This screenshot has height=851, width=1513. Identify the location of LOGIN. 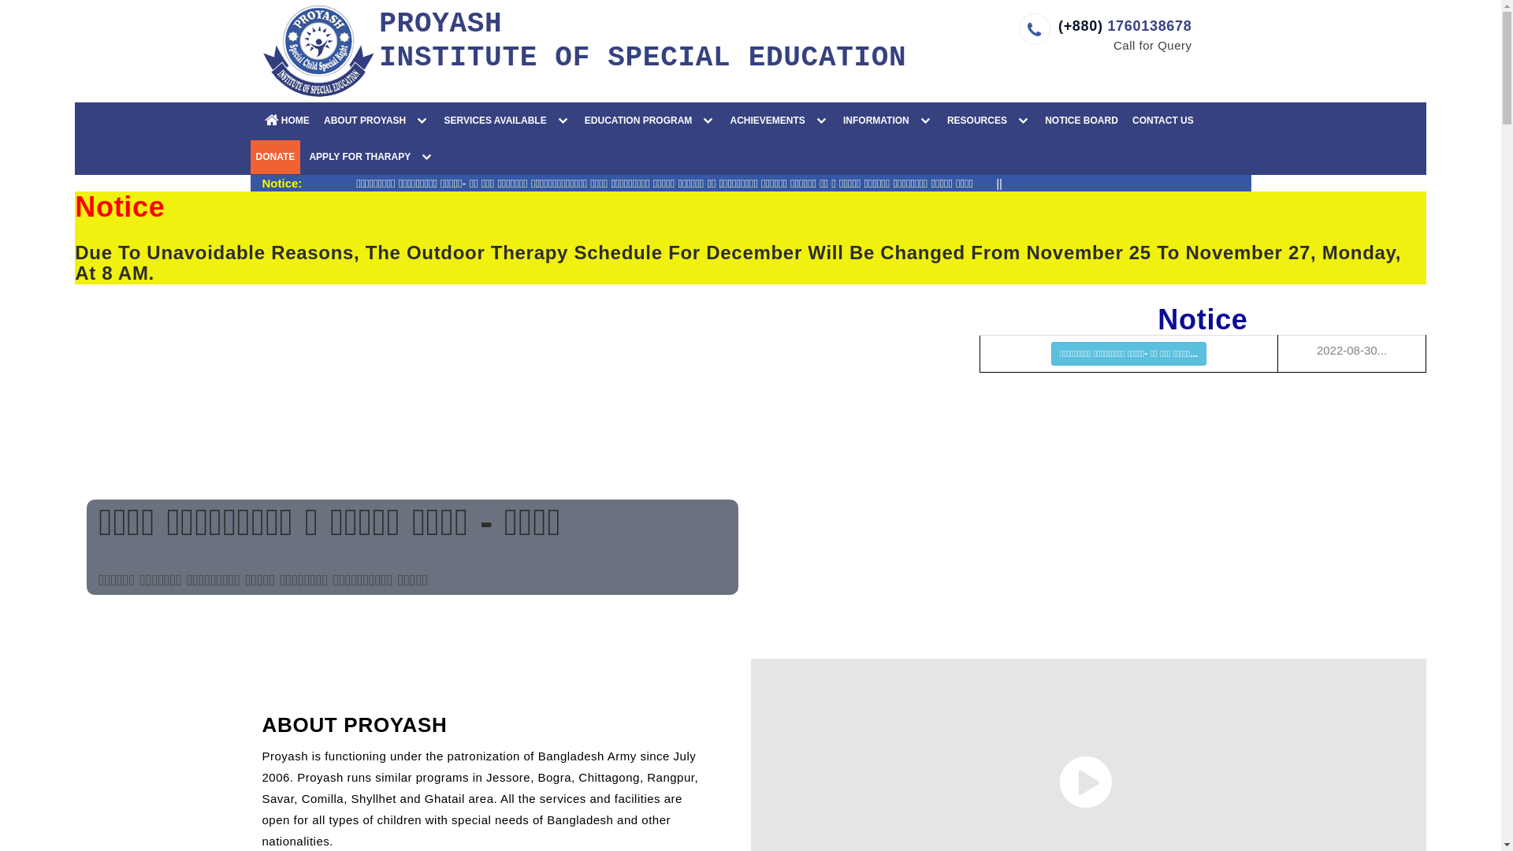
(422, 193).